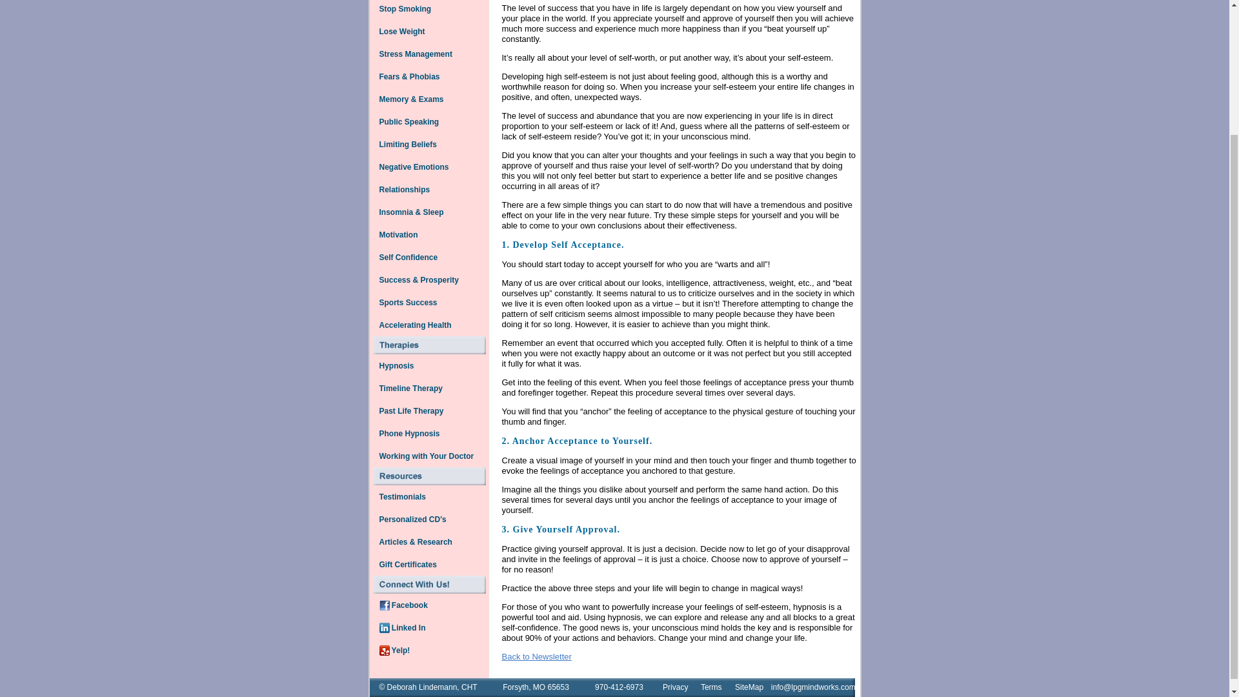 The image size is (1239, 697). Describe the element at coordinates (408, 432) in the screenshot. I see `Phone Hypnosis` at that location.